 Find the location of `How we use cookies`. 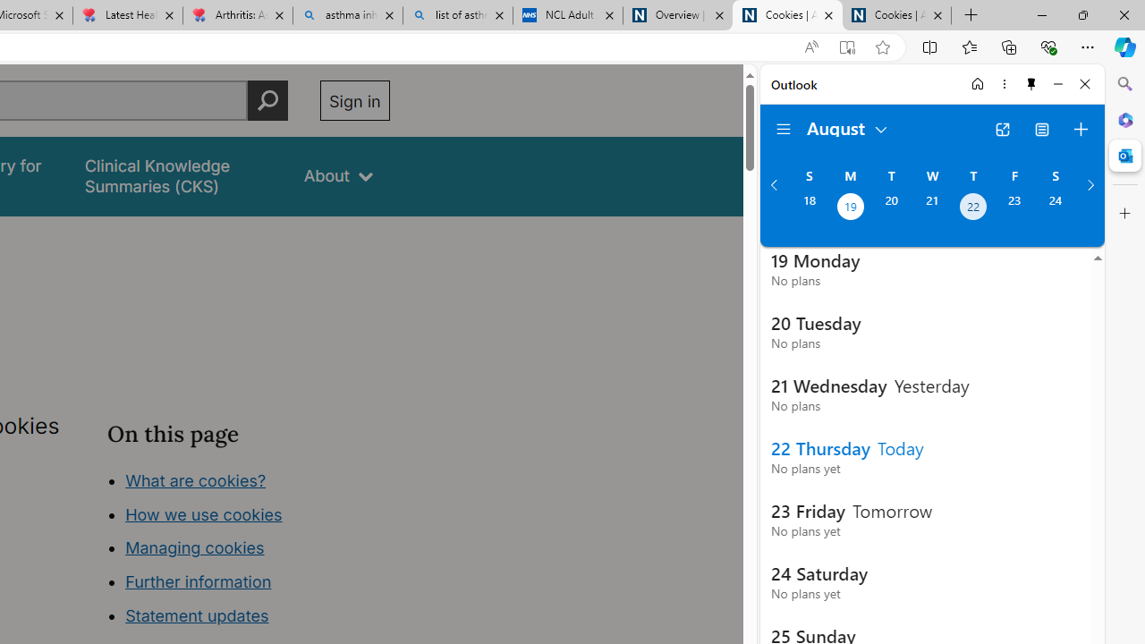

How we use cookies is located at coordinates (204, 513).